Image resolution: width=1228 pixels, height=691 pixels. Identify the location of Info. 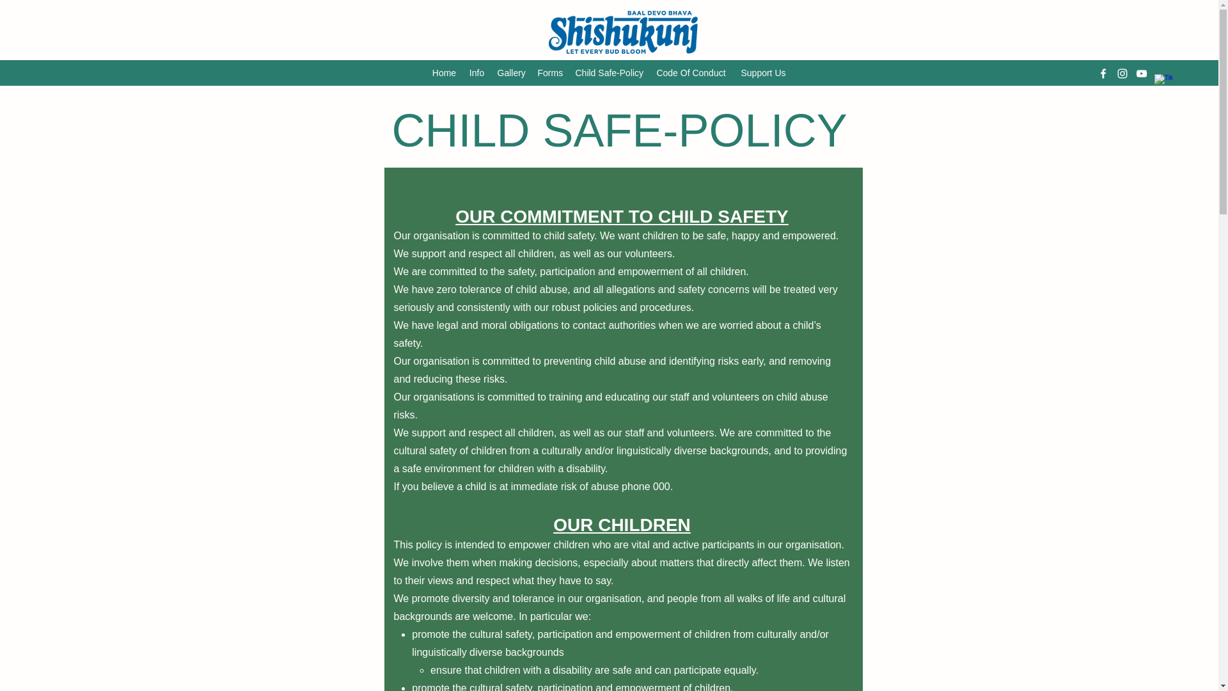
(477, 73).